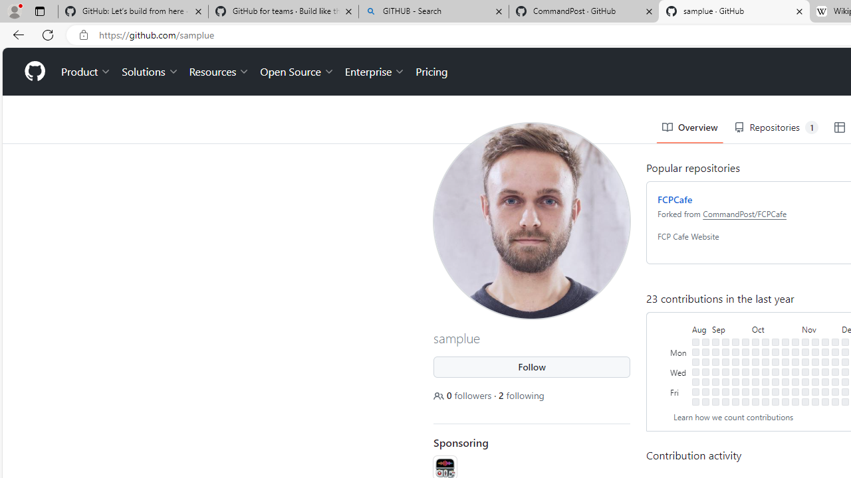  What do you see at coordinates (785, 381) in the screenshot?
I see `No contributions on October 26th.` at bounding box center [785, 381].